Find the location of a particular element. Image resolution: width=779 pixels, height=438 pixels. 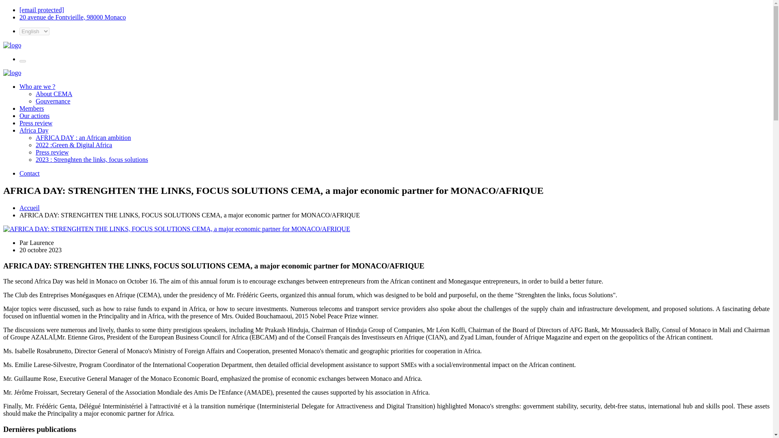

Accueil is located at coordinates (29, 208).